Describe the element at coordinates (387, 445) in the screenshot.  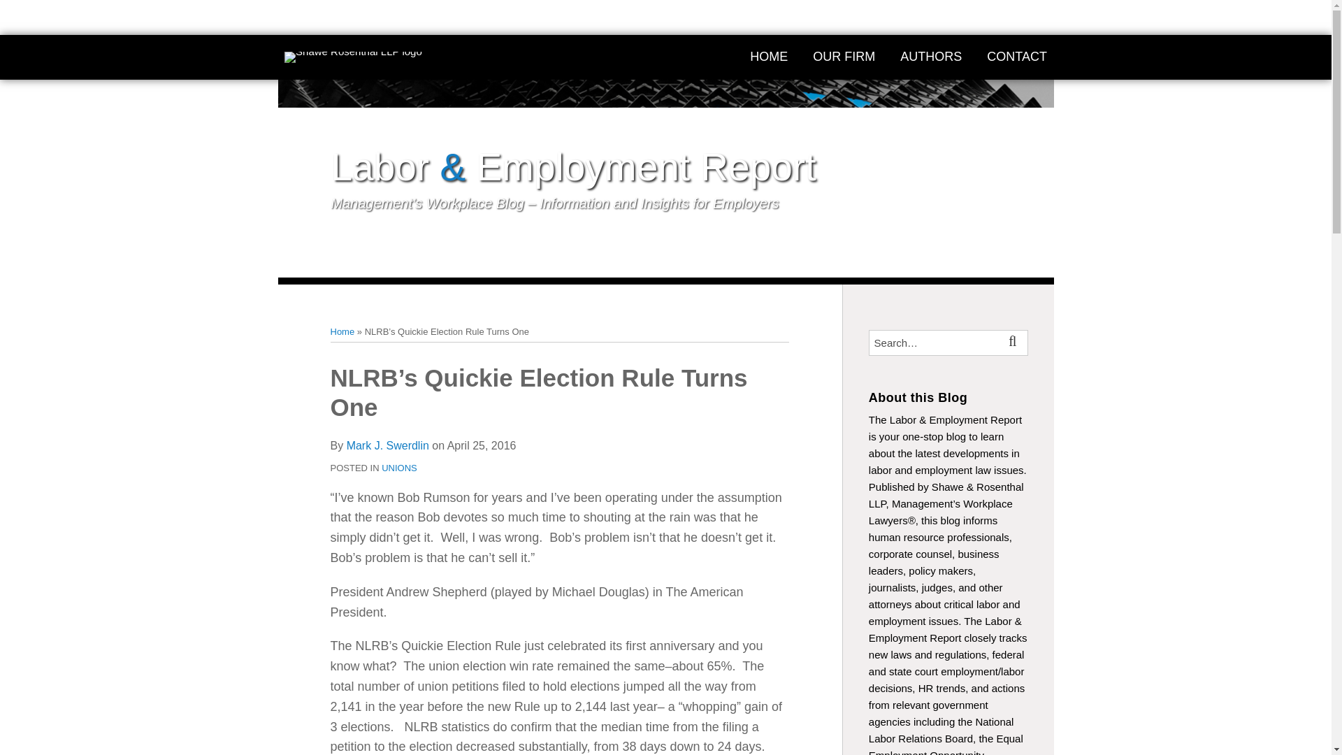
I see `Mark J. Swerdlin` at that location.